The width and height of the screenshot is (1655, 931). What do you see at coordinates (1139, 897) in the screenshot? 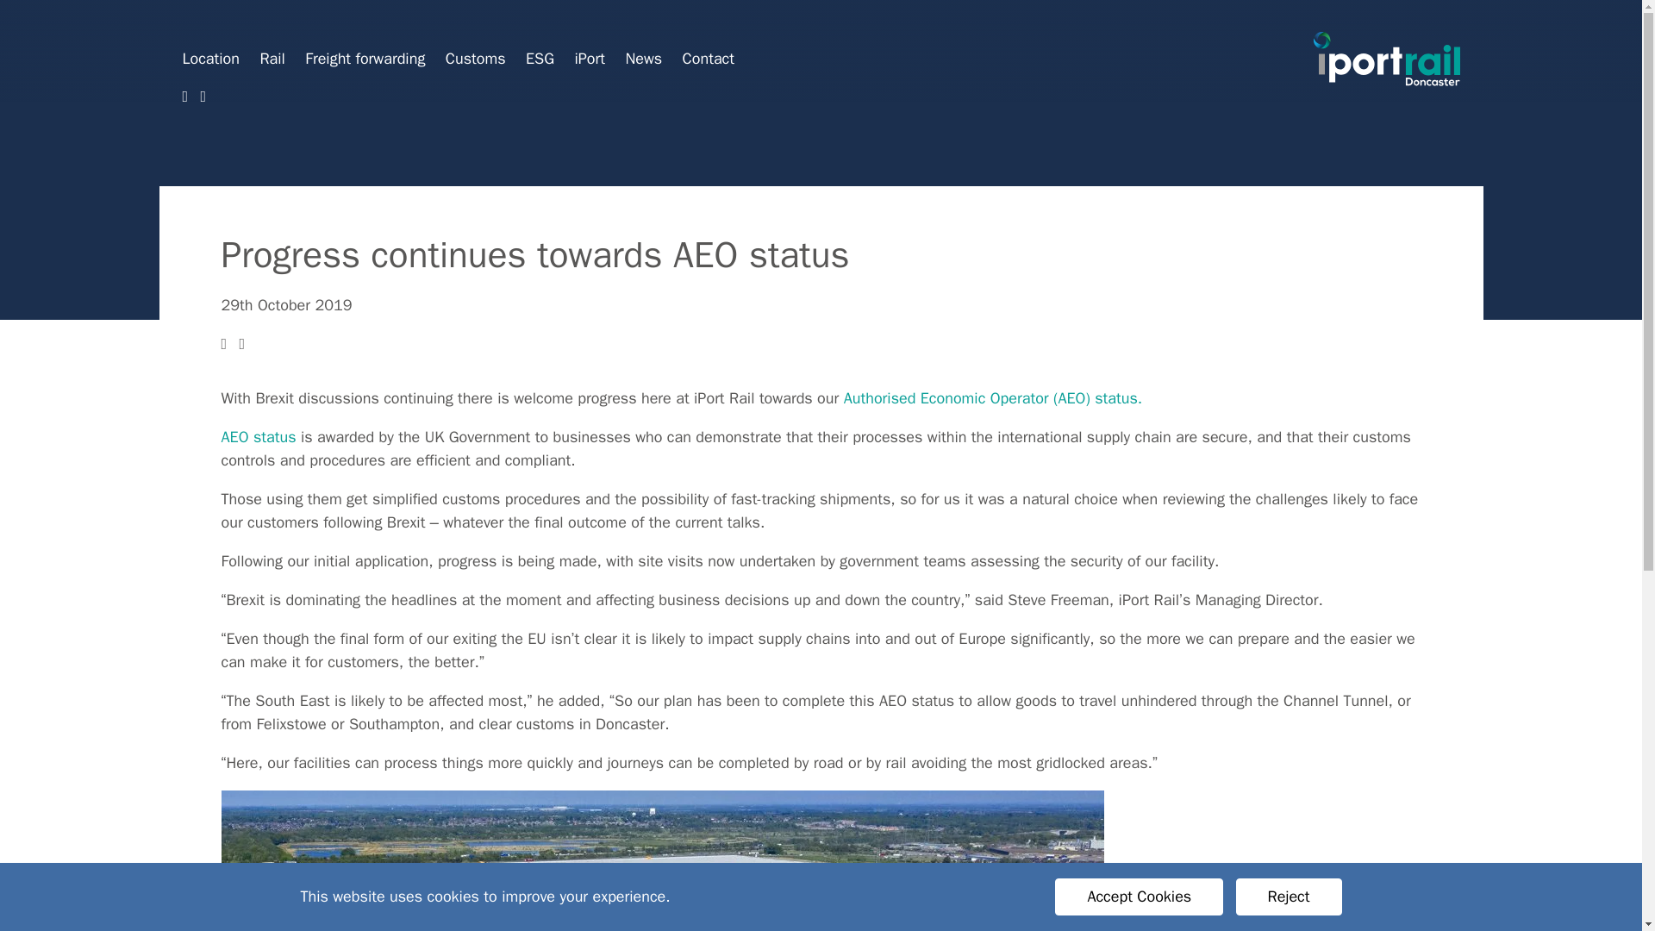
I see `Accept Cookies` at bounding box center [1139, 897].